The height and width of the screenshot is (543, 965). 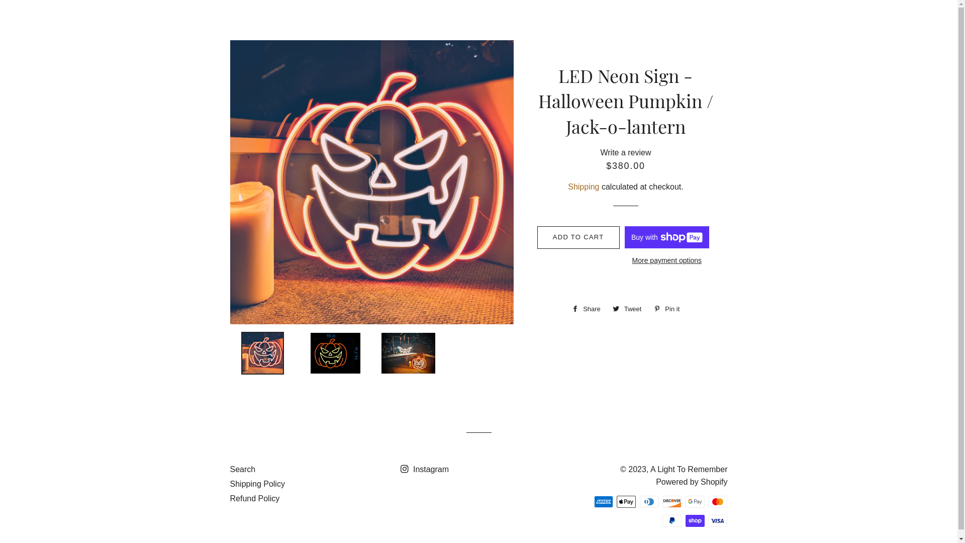 What do you see at coordinates (578, 237) in the screenshot?
I see `ADD TO CART` at bounding box center [578, 237].